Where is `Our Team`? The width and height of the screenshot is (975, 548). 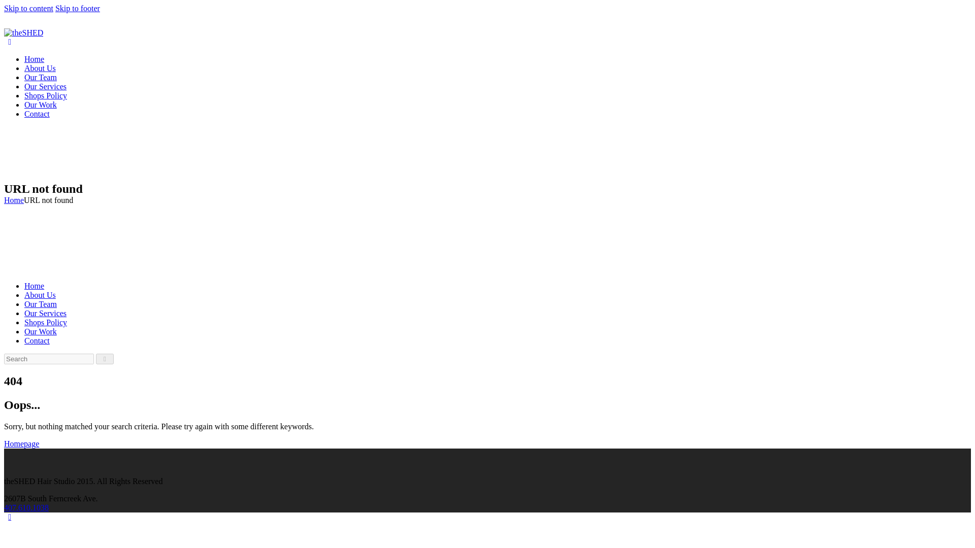
Our Team is located at coordinates (41, 304).